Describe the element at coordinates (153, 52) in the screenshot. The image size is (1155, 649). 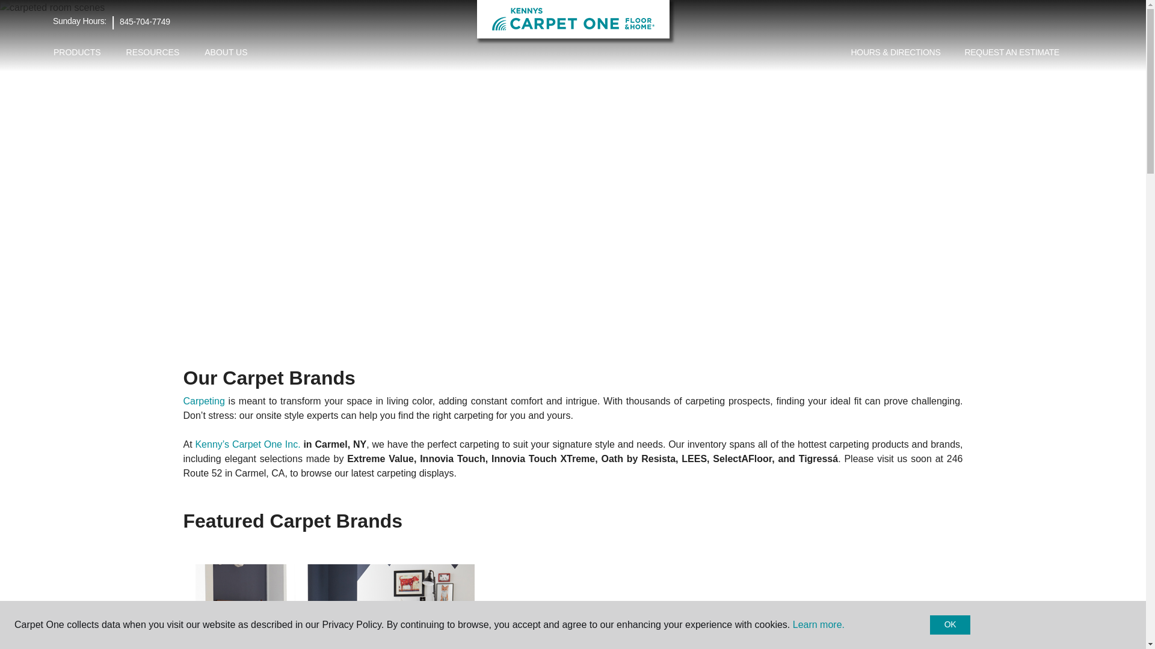
I see `RESOURCES` at that location.